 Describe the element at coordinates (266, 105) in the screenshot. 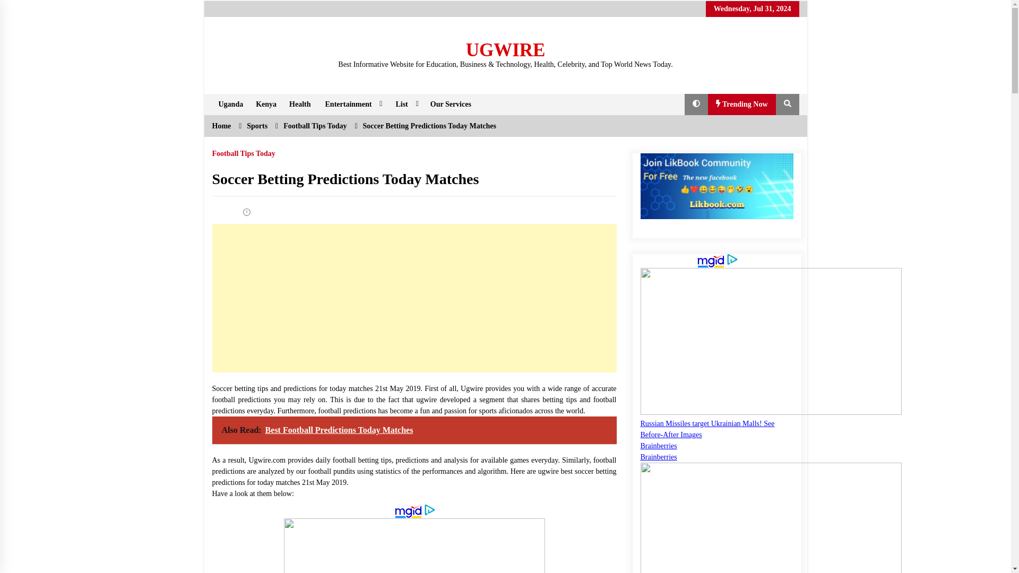

I see `Kenya` at that location.